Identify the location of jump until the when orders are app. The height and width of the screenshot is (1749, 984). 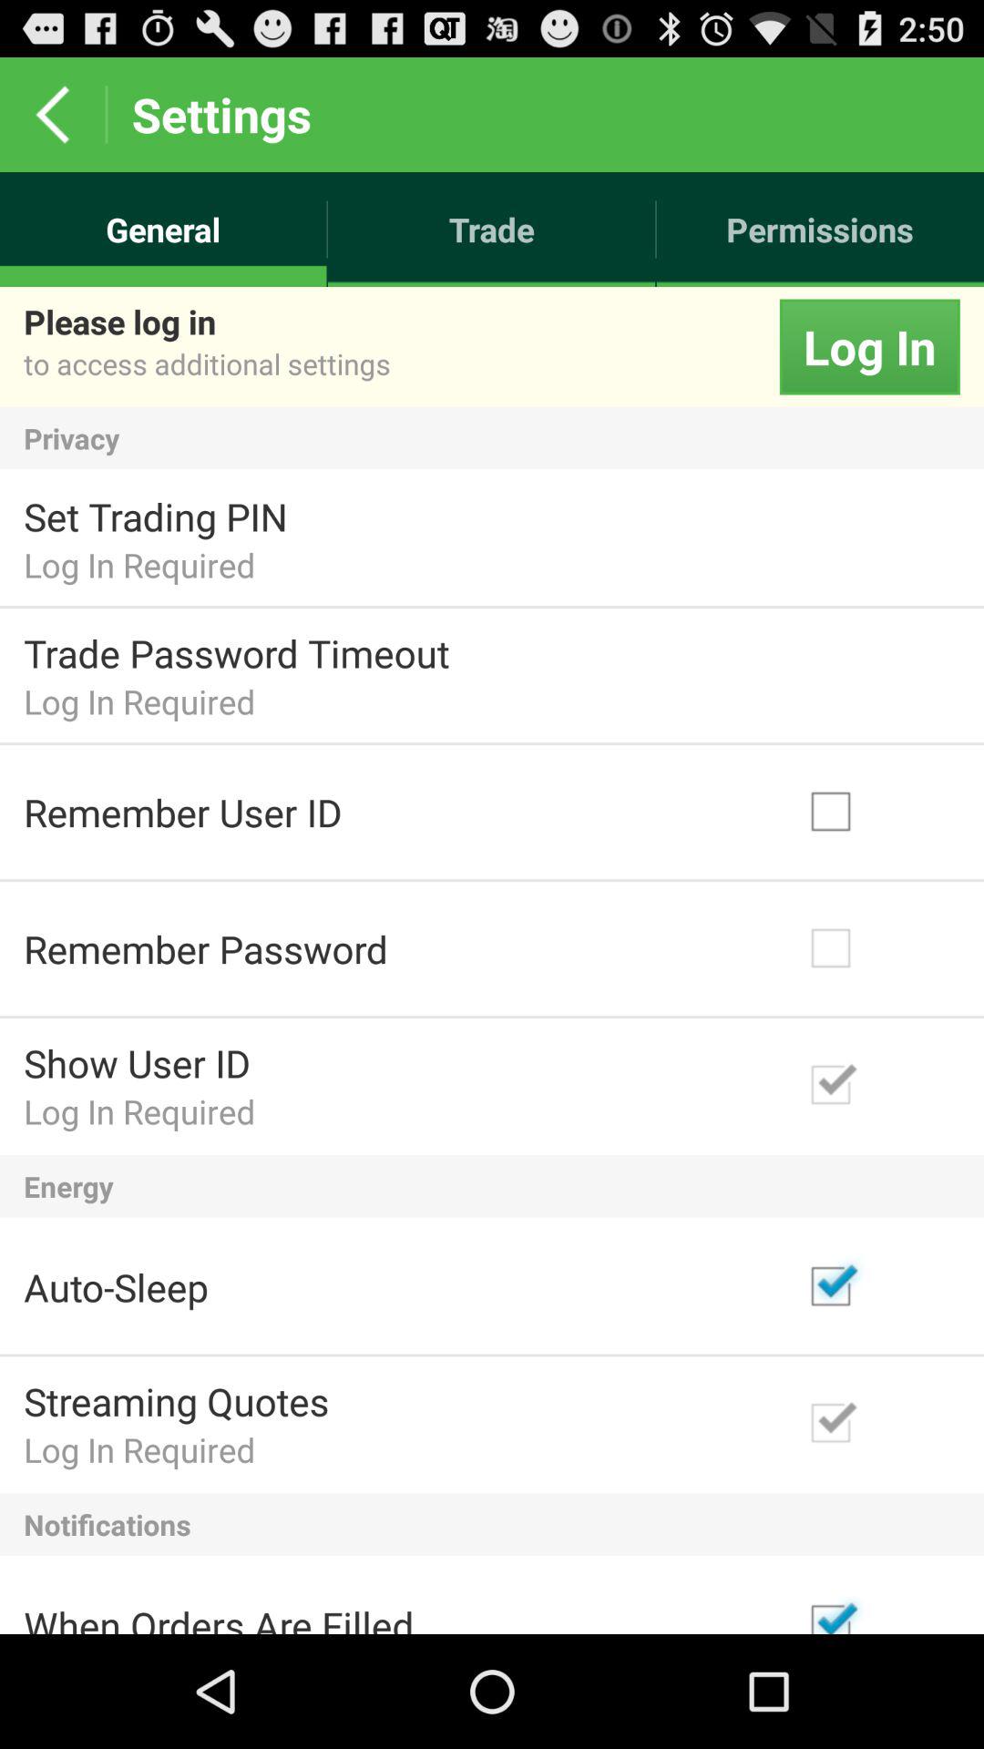
(219, 1616).